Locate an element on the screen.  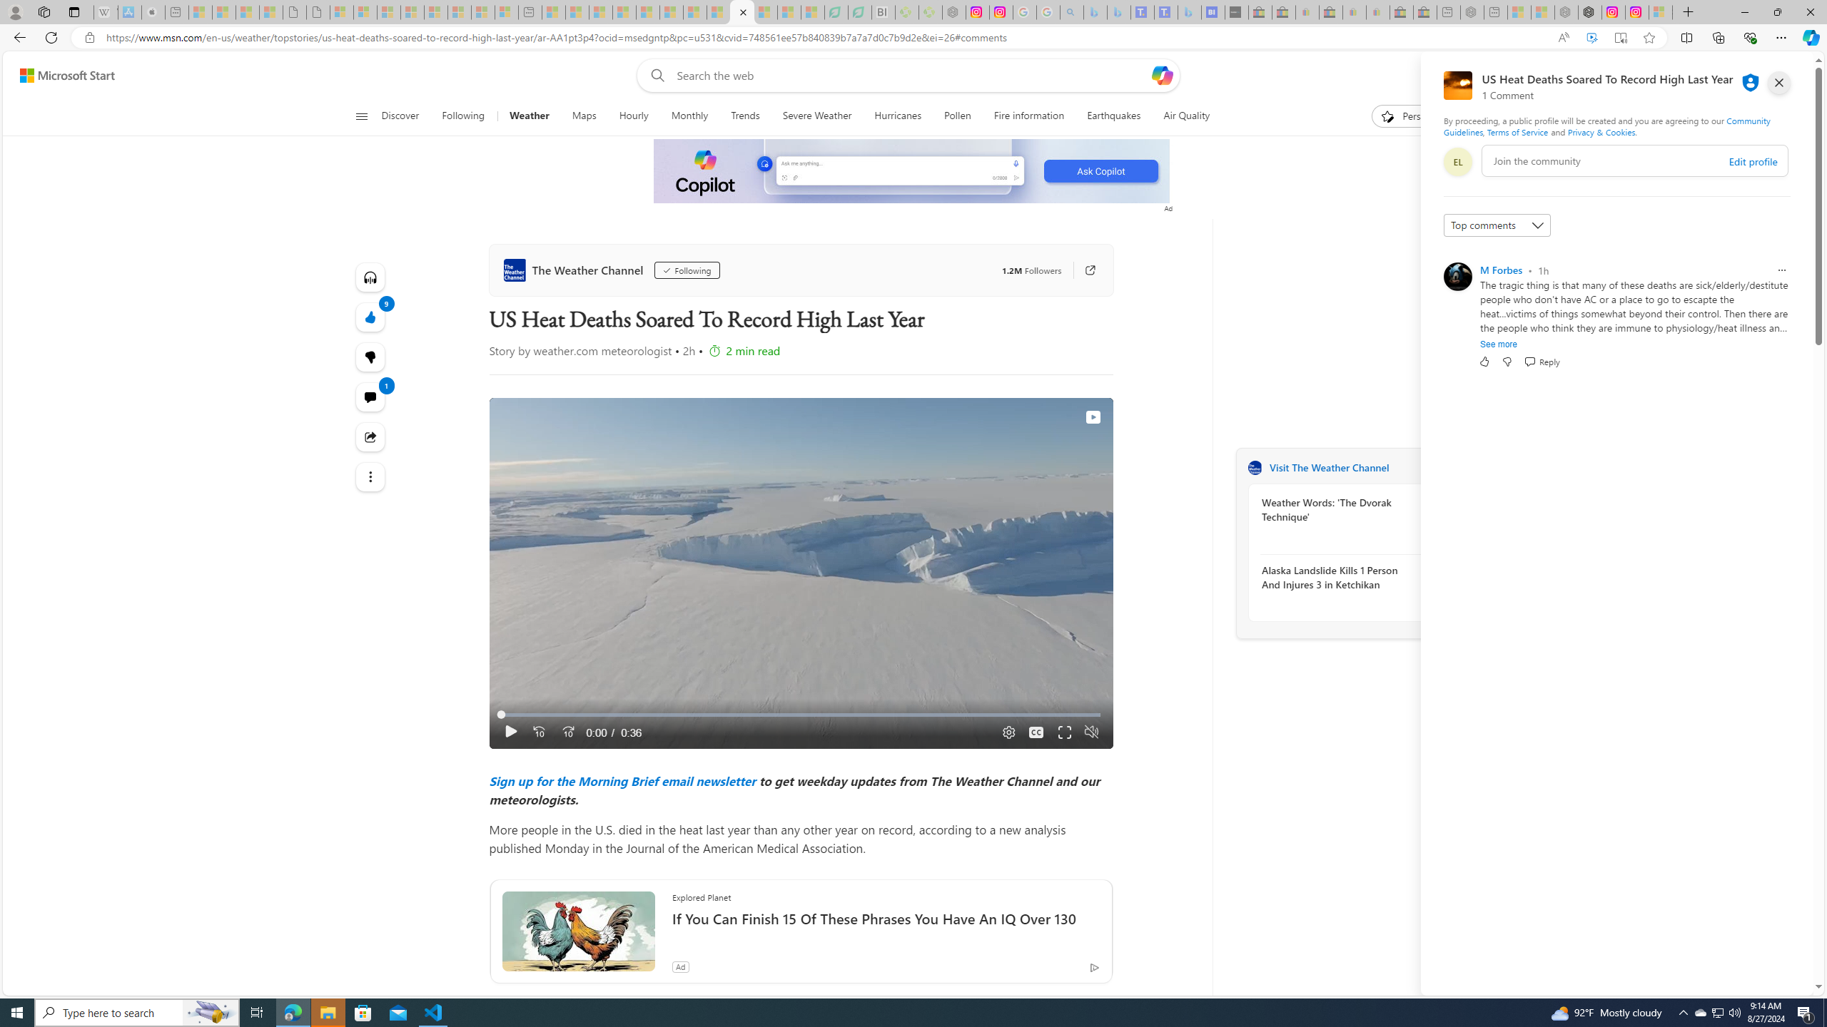
Privacy & Cookies is located at coordinates (1601, 131).